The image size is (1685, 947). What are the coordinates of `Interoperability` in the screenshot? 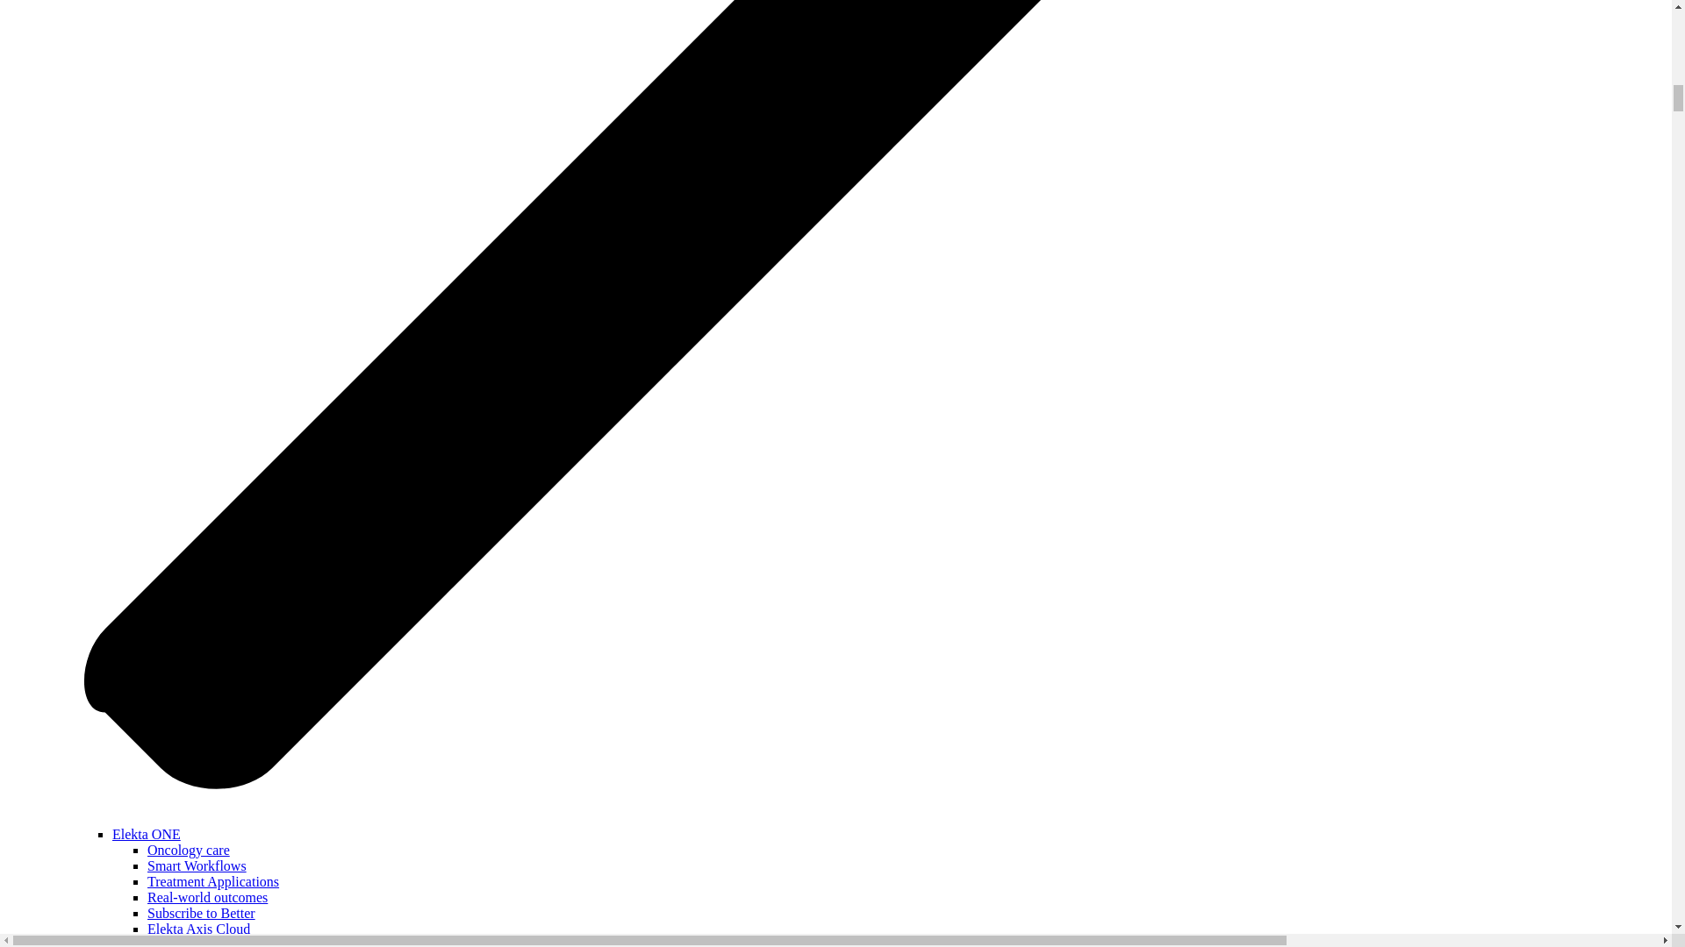 It's located at (191, 942).